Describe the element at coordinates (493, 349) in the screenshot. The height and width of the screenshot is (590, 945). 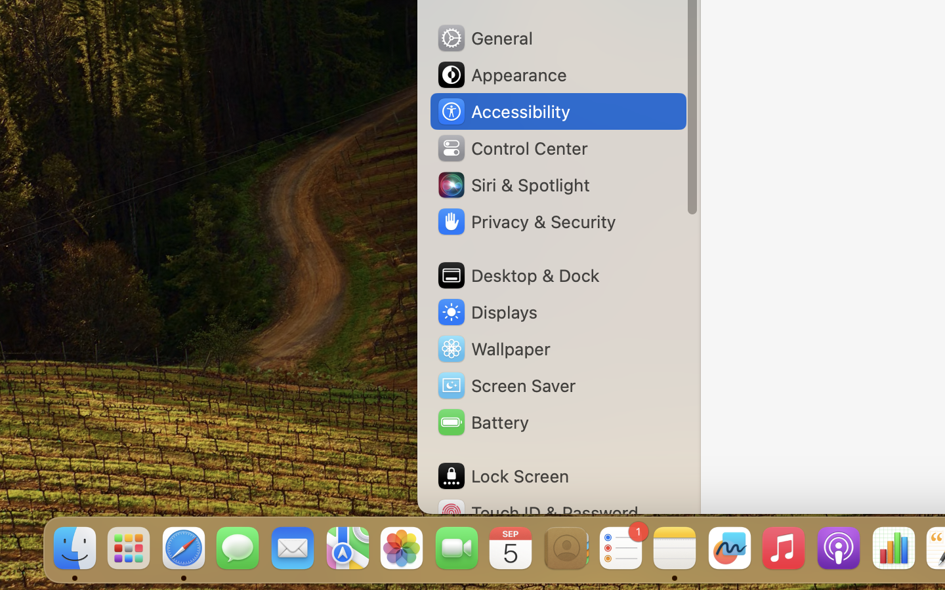
I see `Wallpaper` at that location.